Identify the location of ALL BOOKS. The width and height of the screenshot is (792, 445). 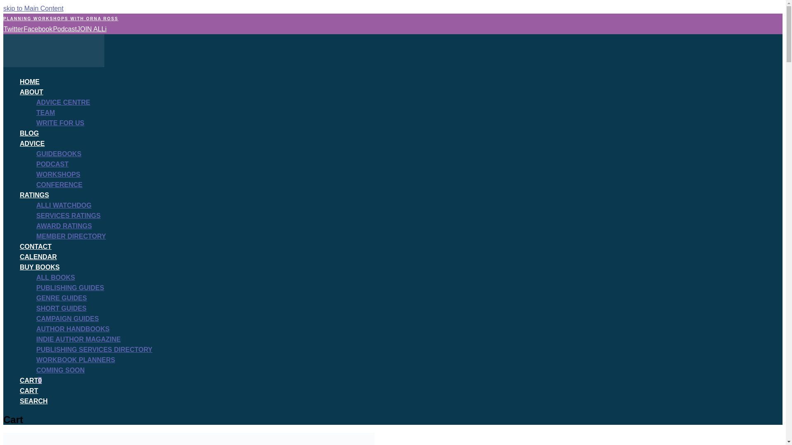
(56, 277).